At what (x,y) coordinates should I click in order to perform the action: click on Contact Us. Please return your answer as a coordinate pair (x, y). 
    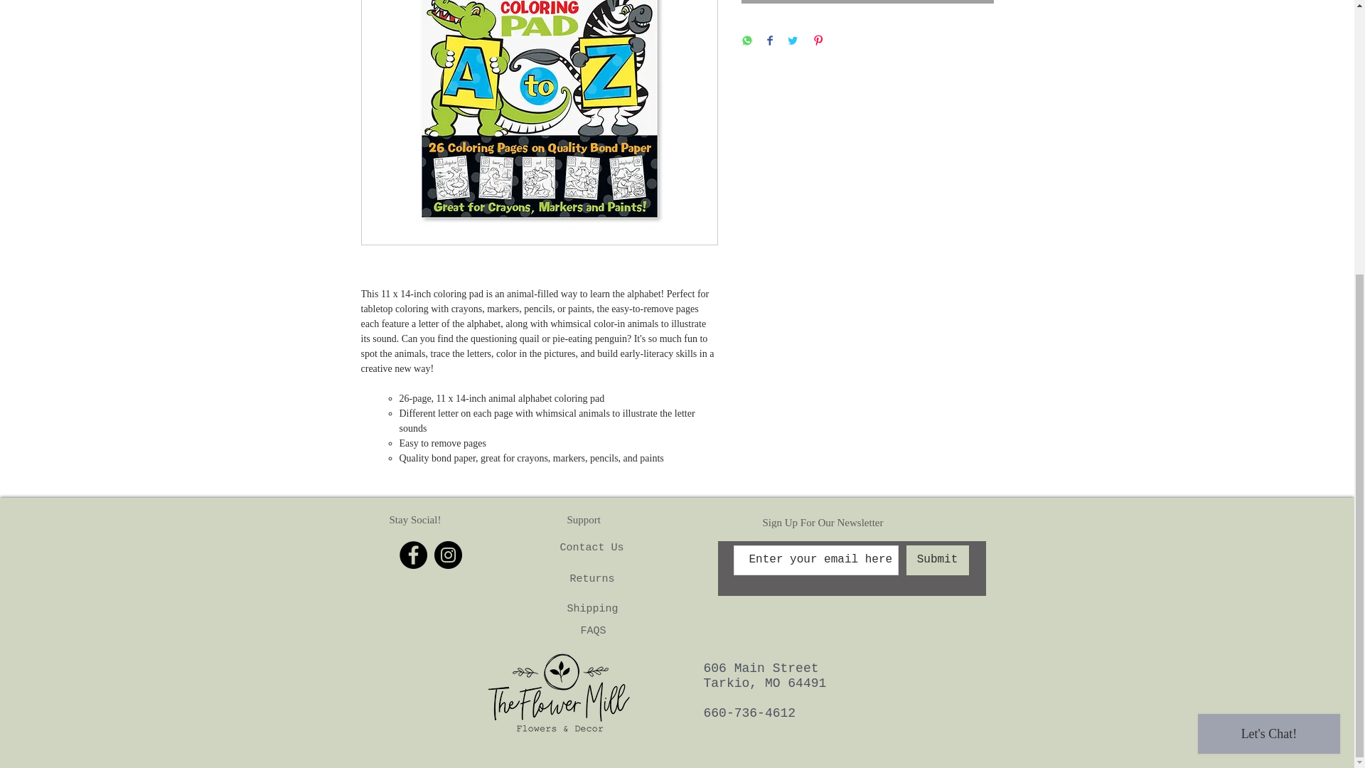
    Looking at the image, I should click on (591, 546).